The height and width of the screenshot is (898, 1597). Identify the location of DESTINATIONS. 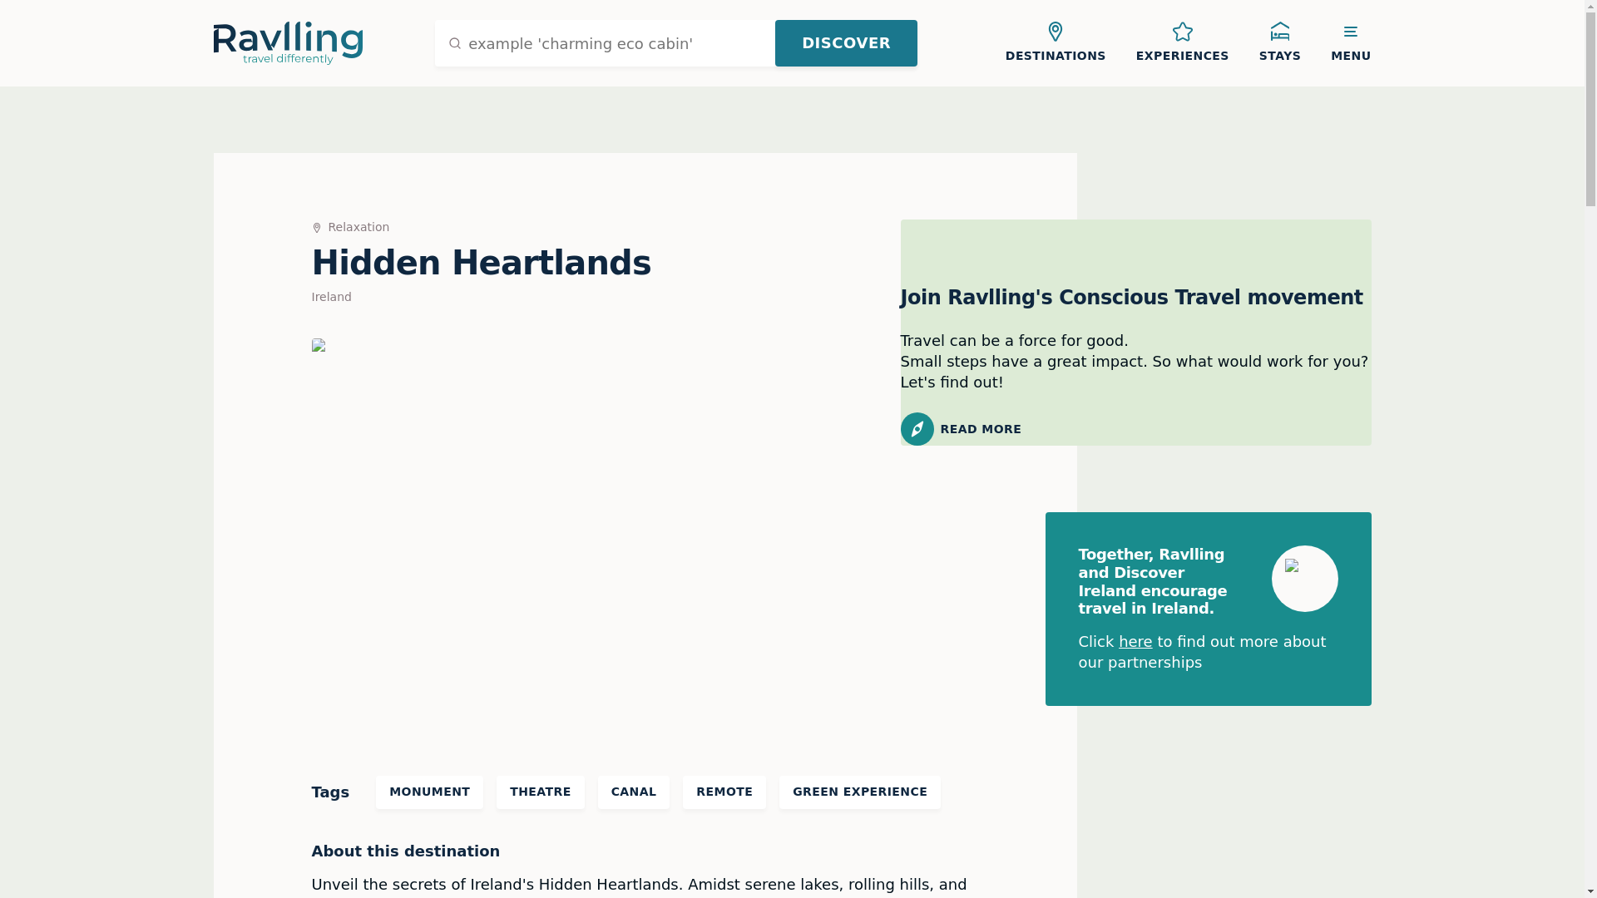
(1055, 42).